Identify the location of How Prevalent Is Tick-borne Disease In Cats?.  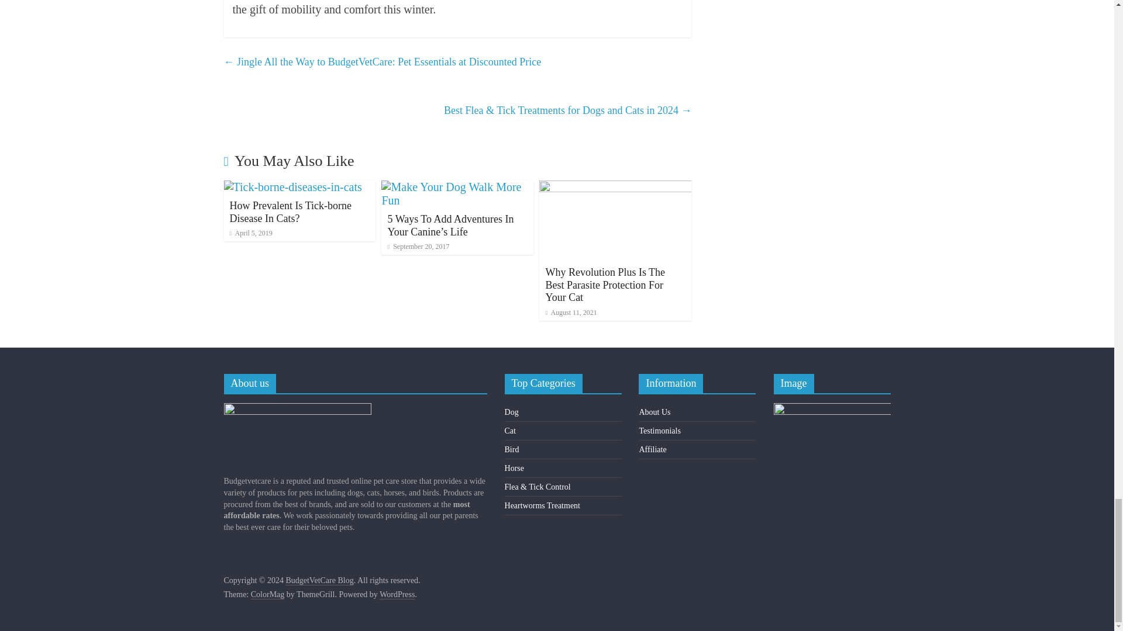
(292, 186).